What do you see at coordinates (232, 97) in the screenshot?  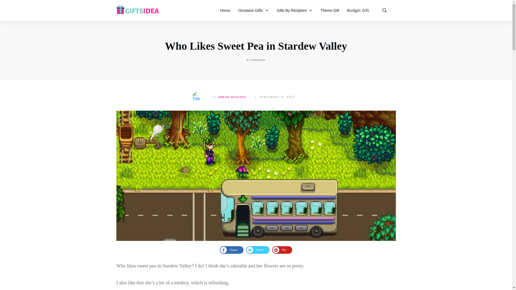 I see `ABRAR HOSSAIN` at bounding box center [232, 97].